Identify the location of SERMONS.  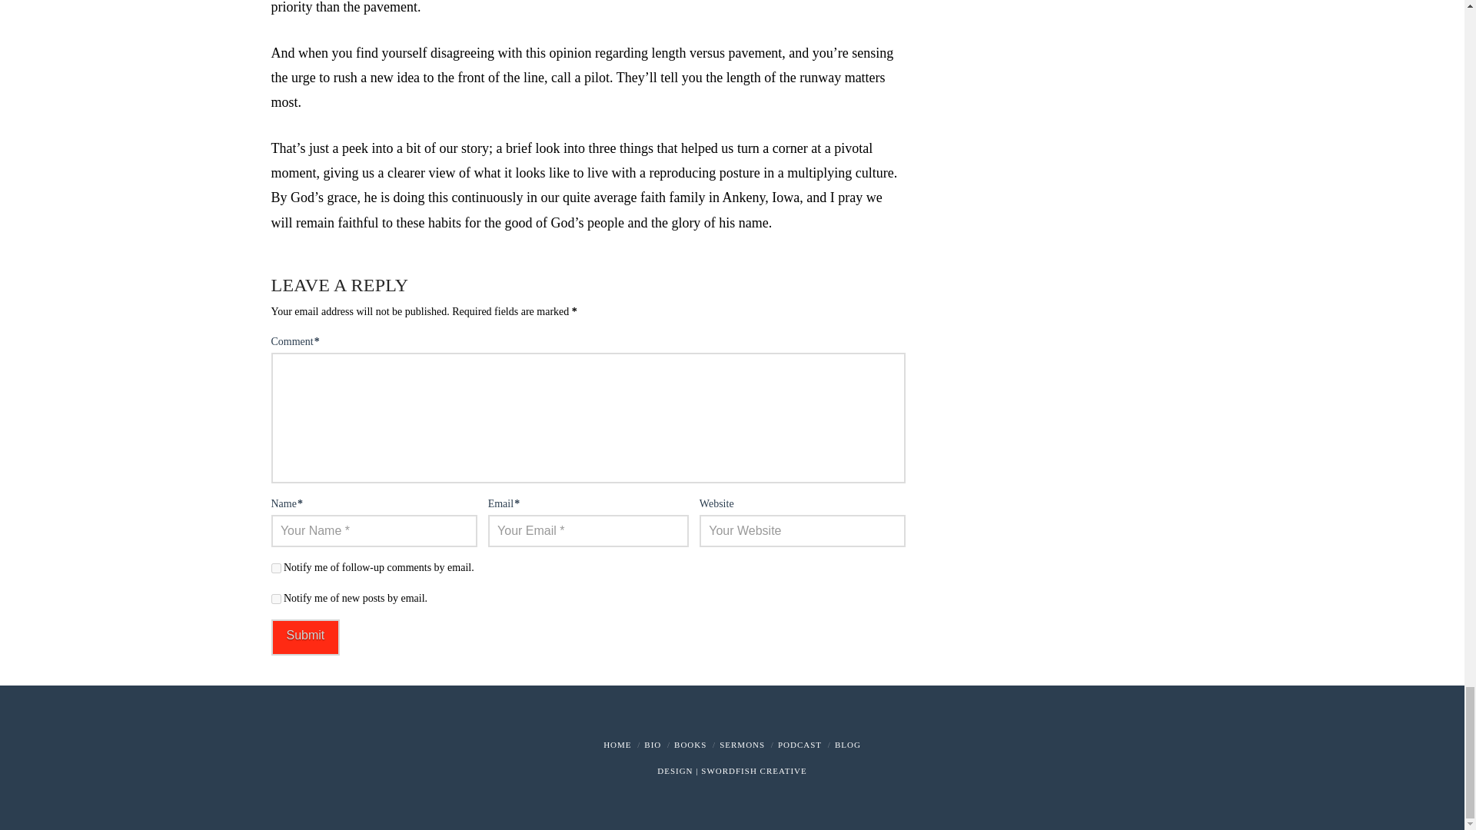
(742, 745).